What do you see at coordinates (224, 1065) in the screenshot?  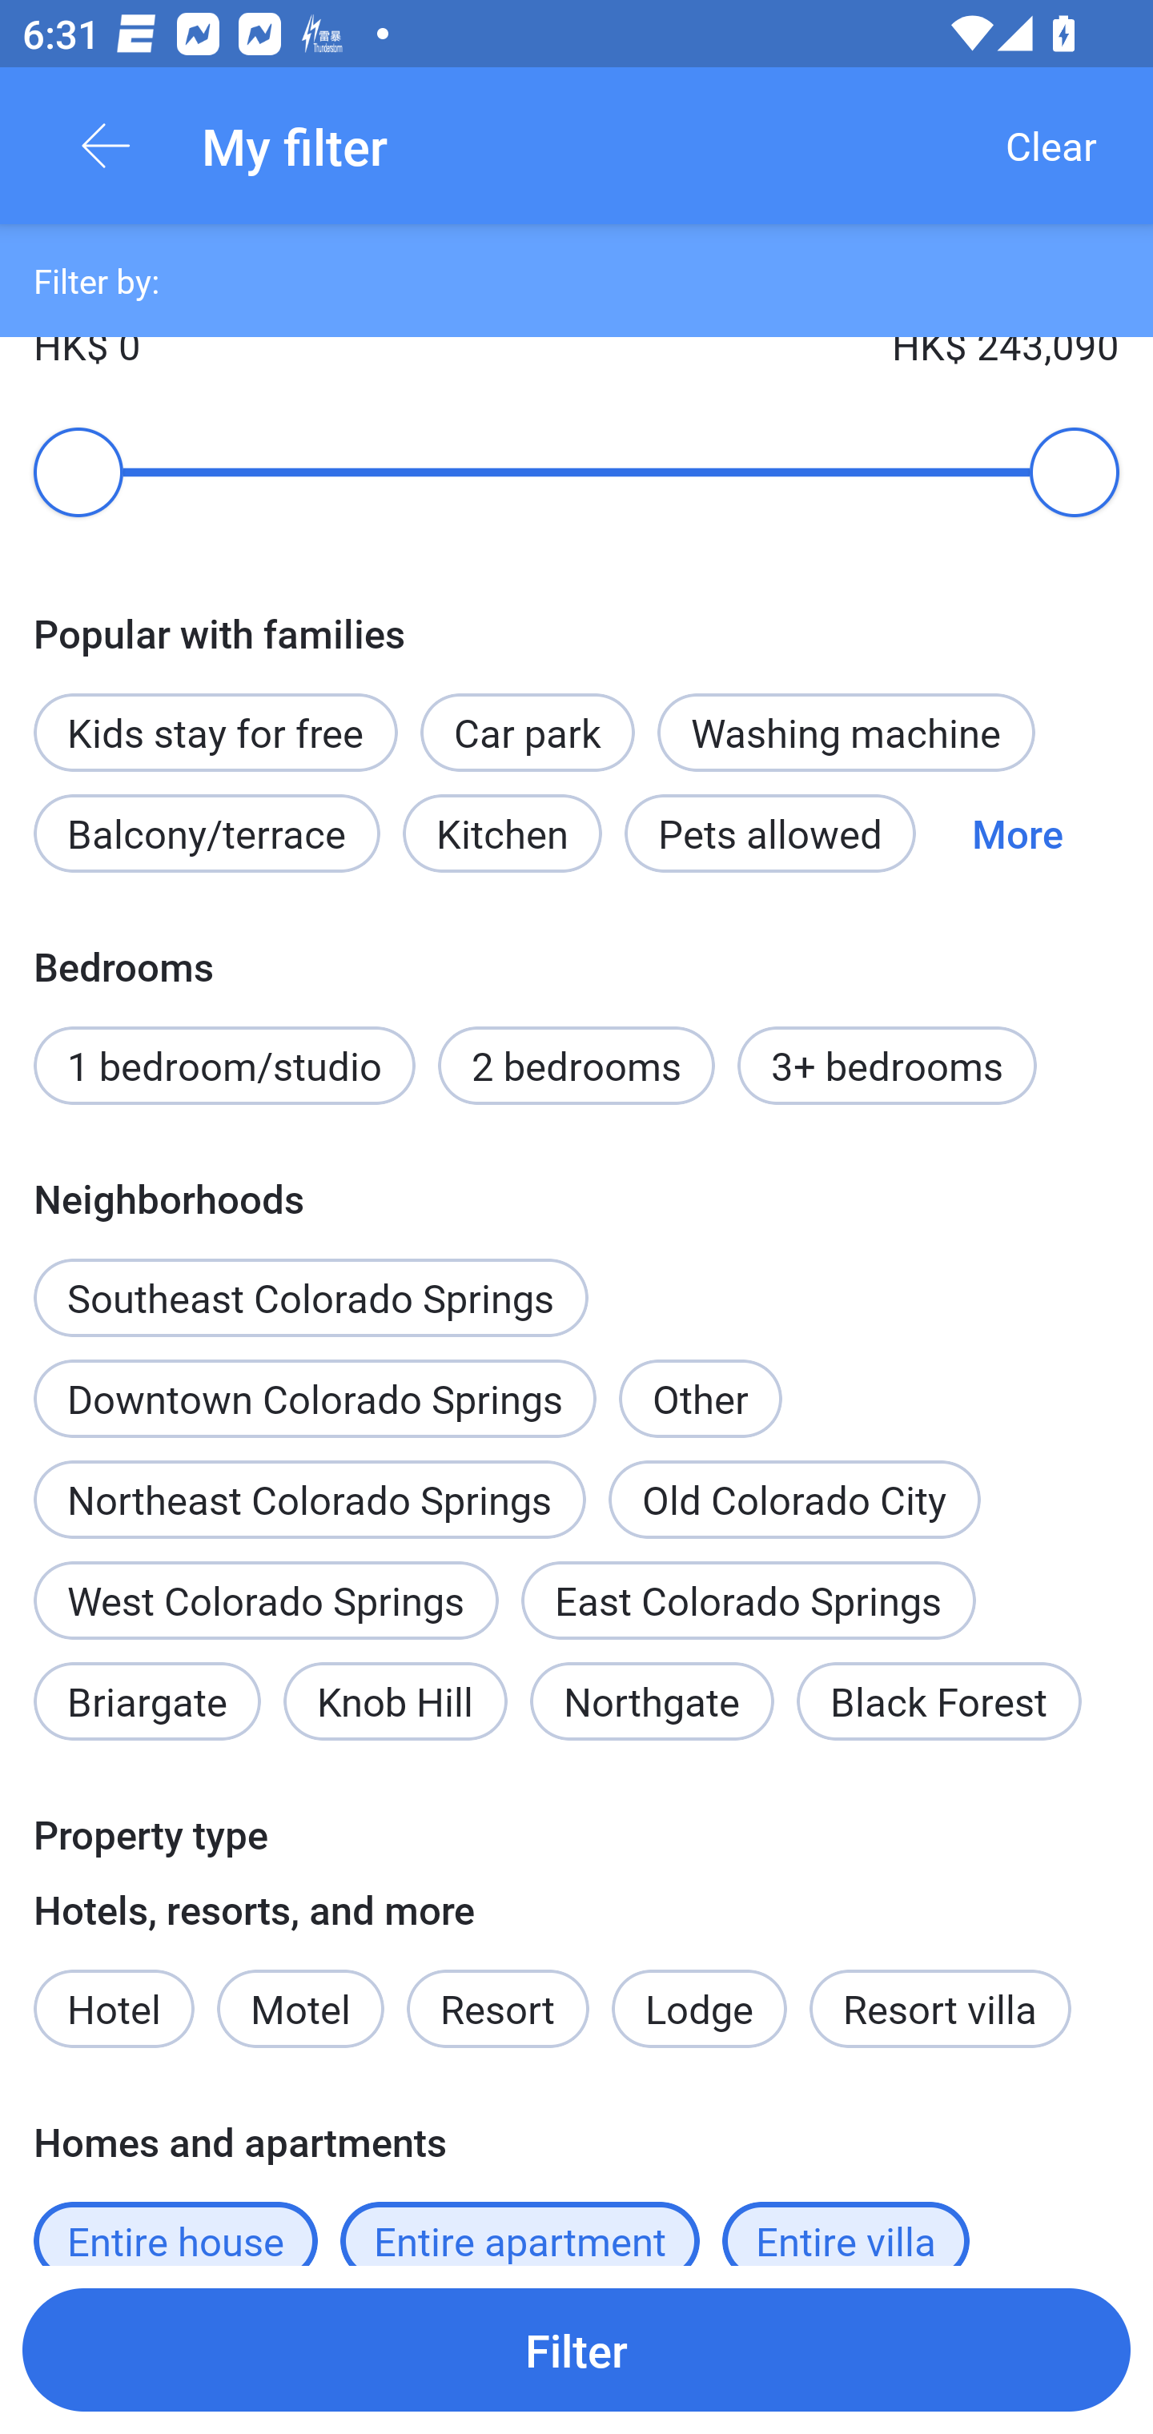 I see `1 bedroom/studio` at bounding box center [224, 1065].